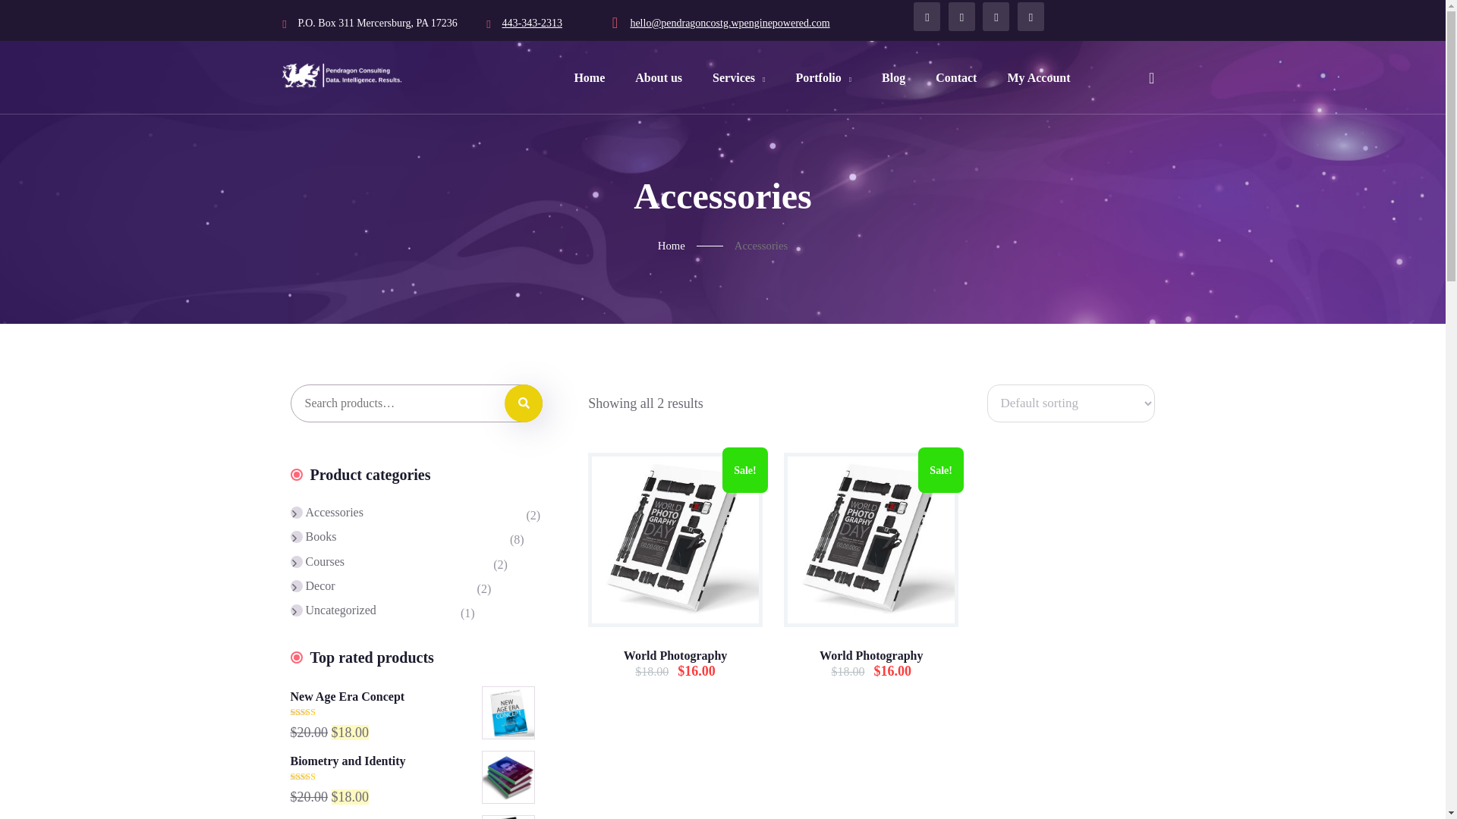 The width and height of the screenshot is (1457, 819). What do you see at coordinates (823, 77) in the screenshot?
I see `Portfolio` at bounding box center [823, 77].